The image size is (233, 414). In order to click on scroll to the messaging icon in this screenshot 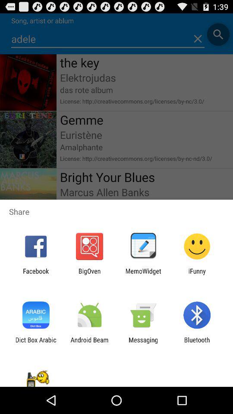, I will do `click(143, 343)`.